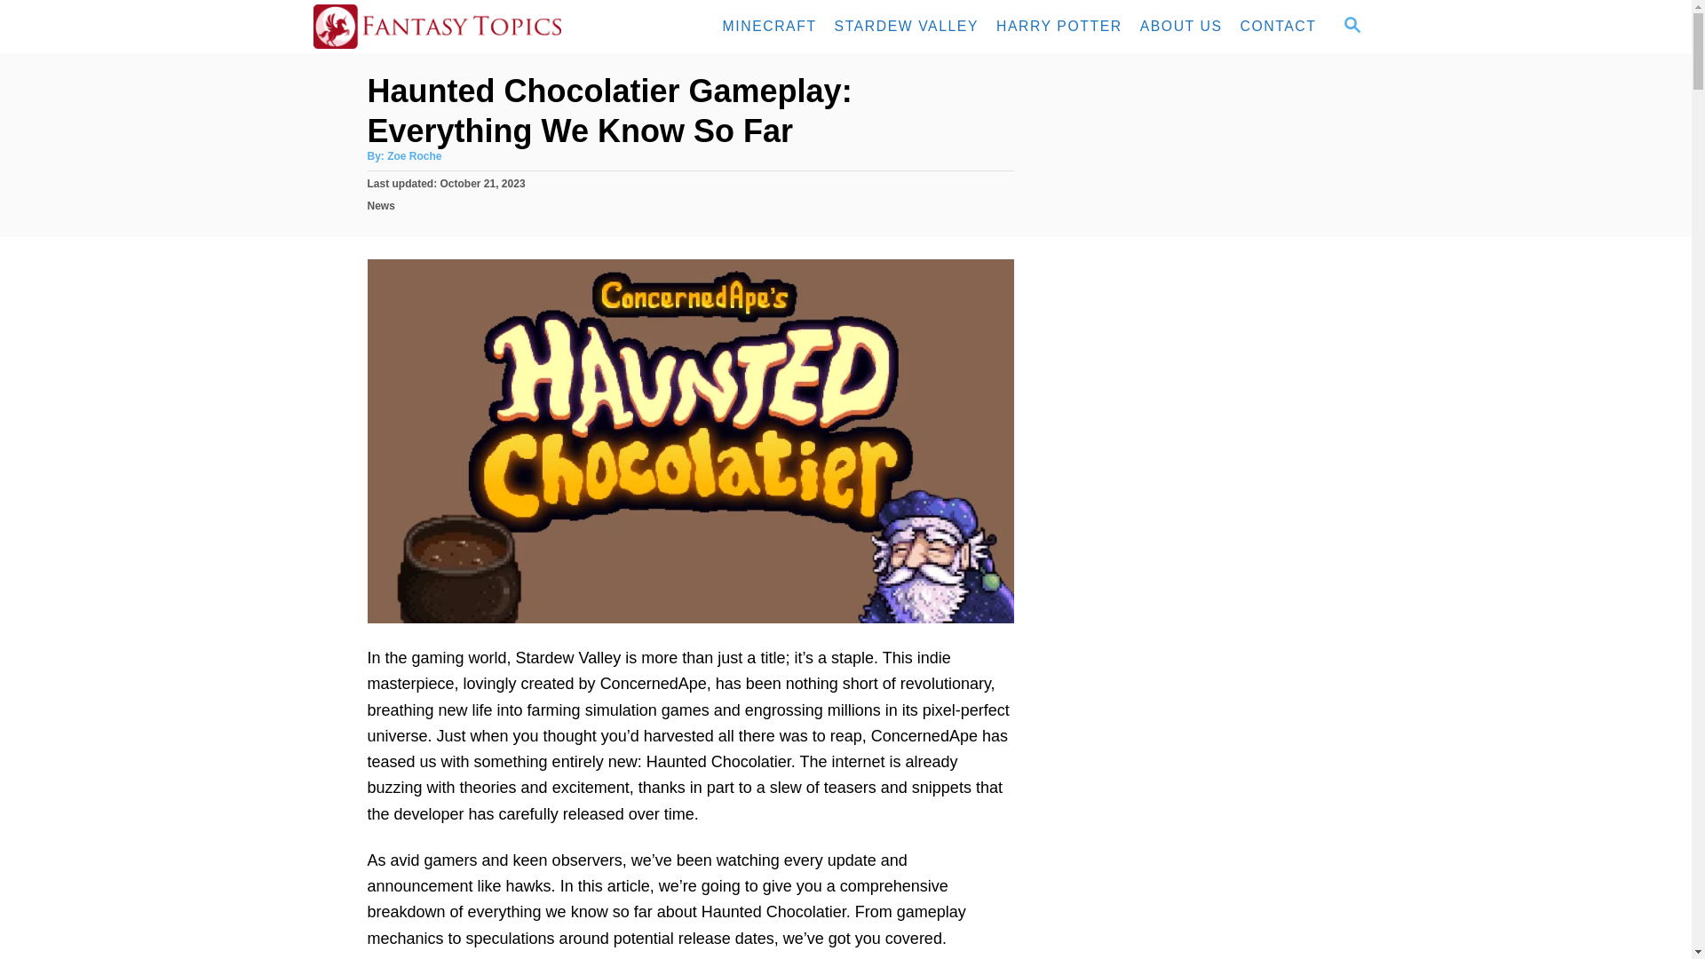  I want to click on Fantasy Topics, so click(472, 27).